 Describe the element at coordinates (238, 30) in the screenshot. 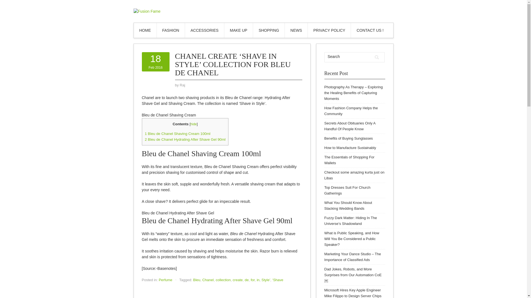

I see `MAKE UP` at that location.